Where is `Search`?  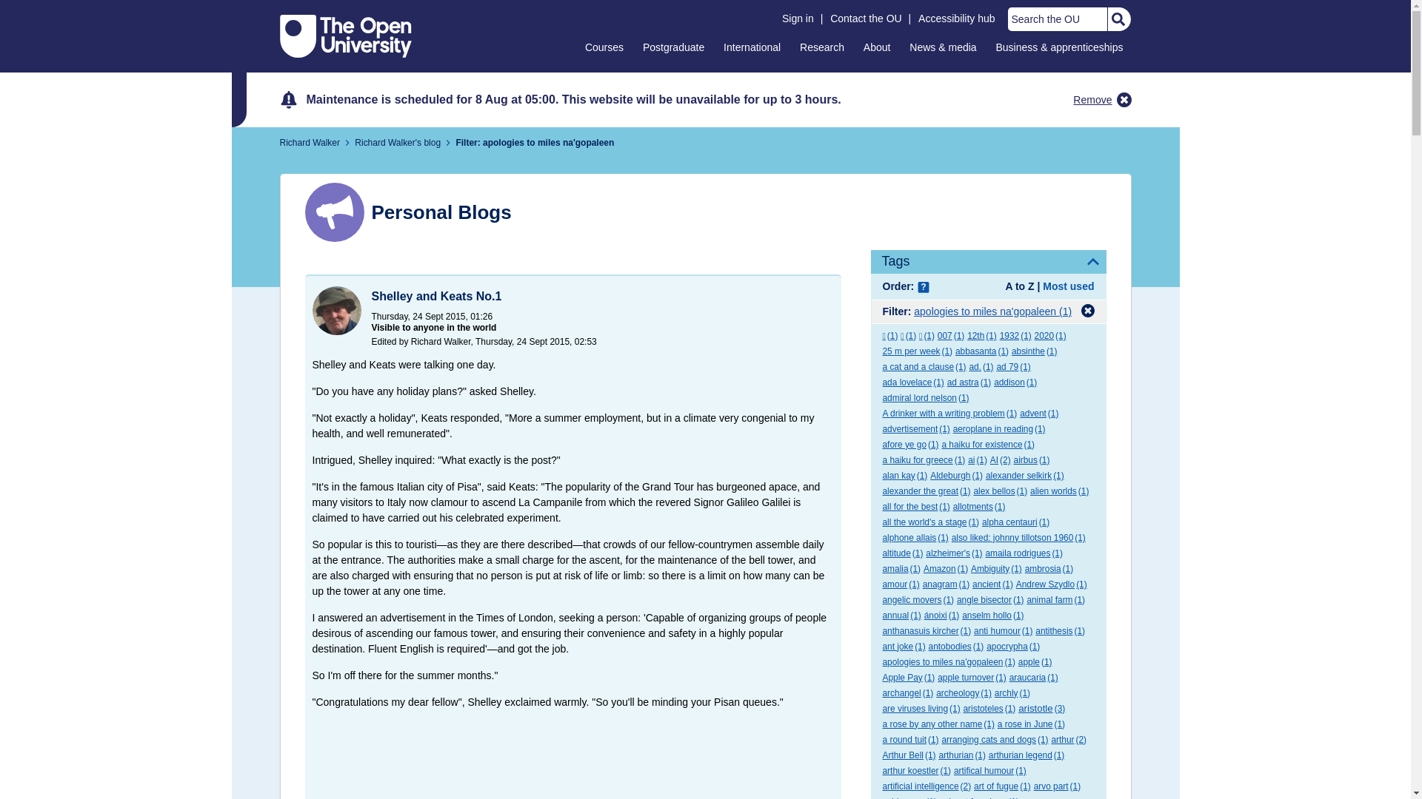
Search is located at coordinates (1117, 19).